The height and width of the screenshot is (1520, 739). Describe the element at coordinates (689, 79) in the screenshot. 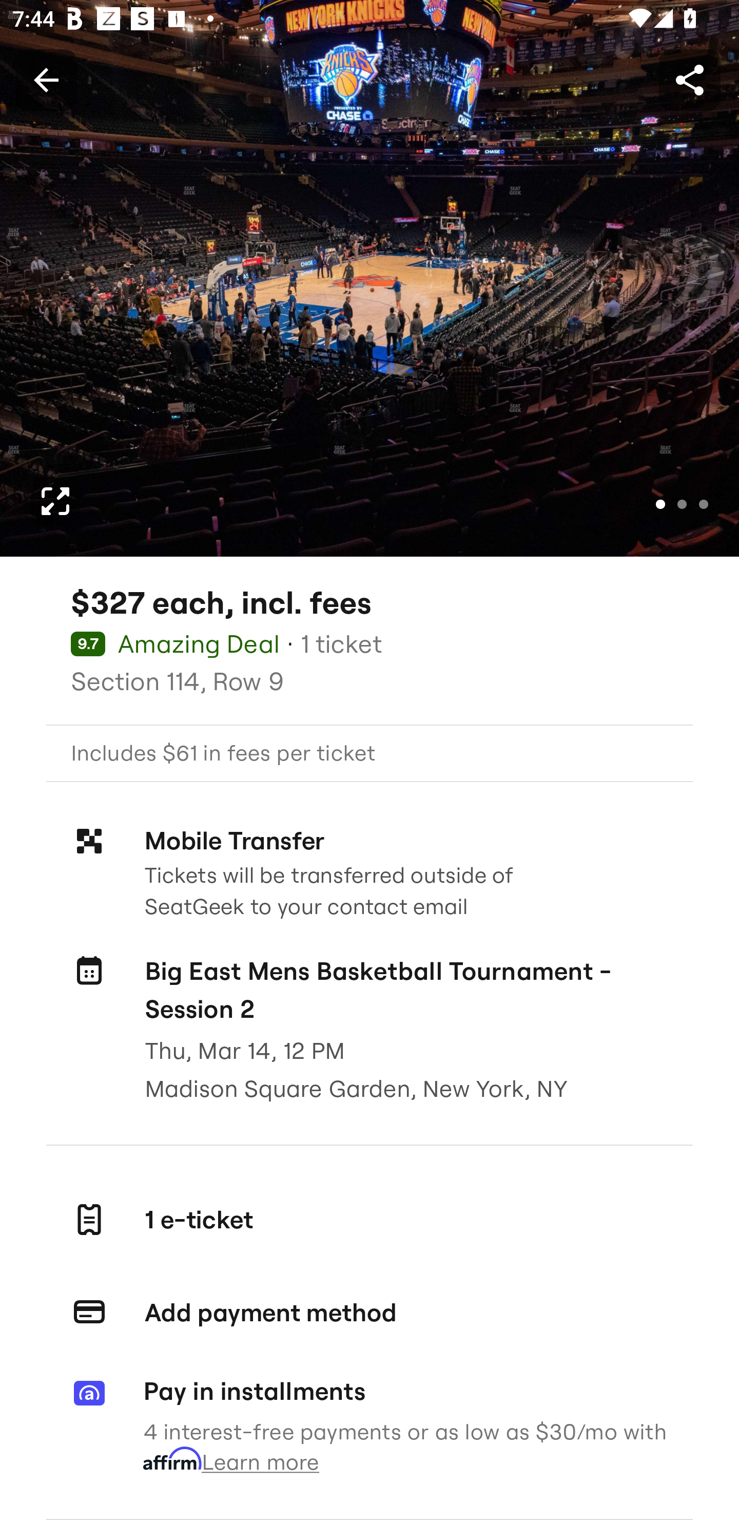

I see `Share` at that location.